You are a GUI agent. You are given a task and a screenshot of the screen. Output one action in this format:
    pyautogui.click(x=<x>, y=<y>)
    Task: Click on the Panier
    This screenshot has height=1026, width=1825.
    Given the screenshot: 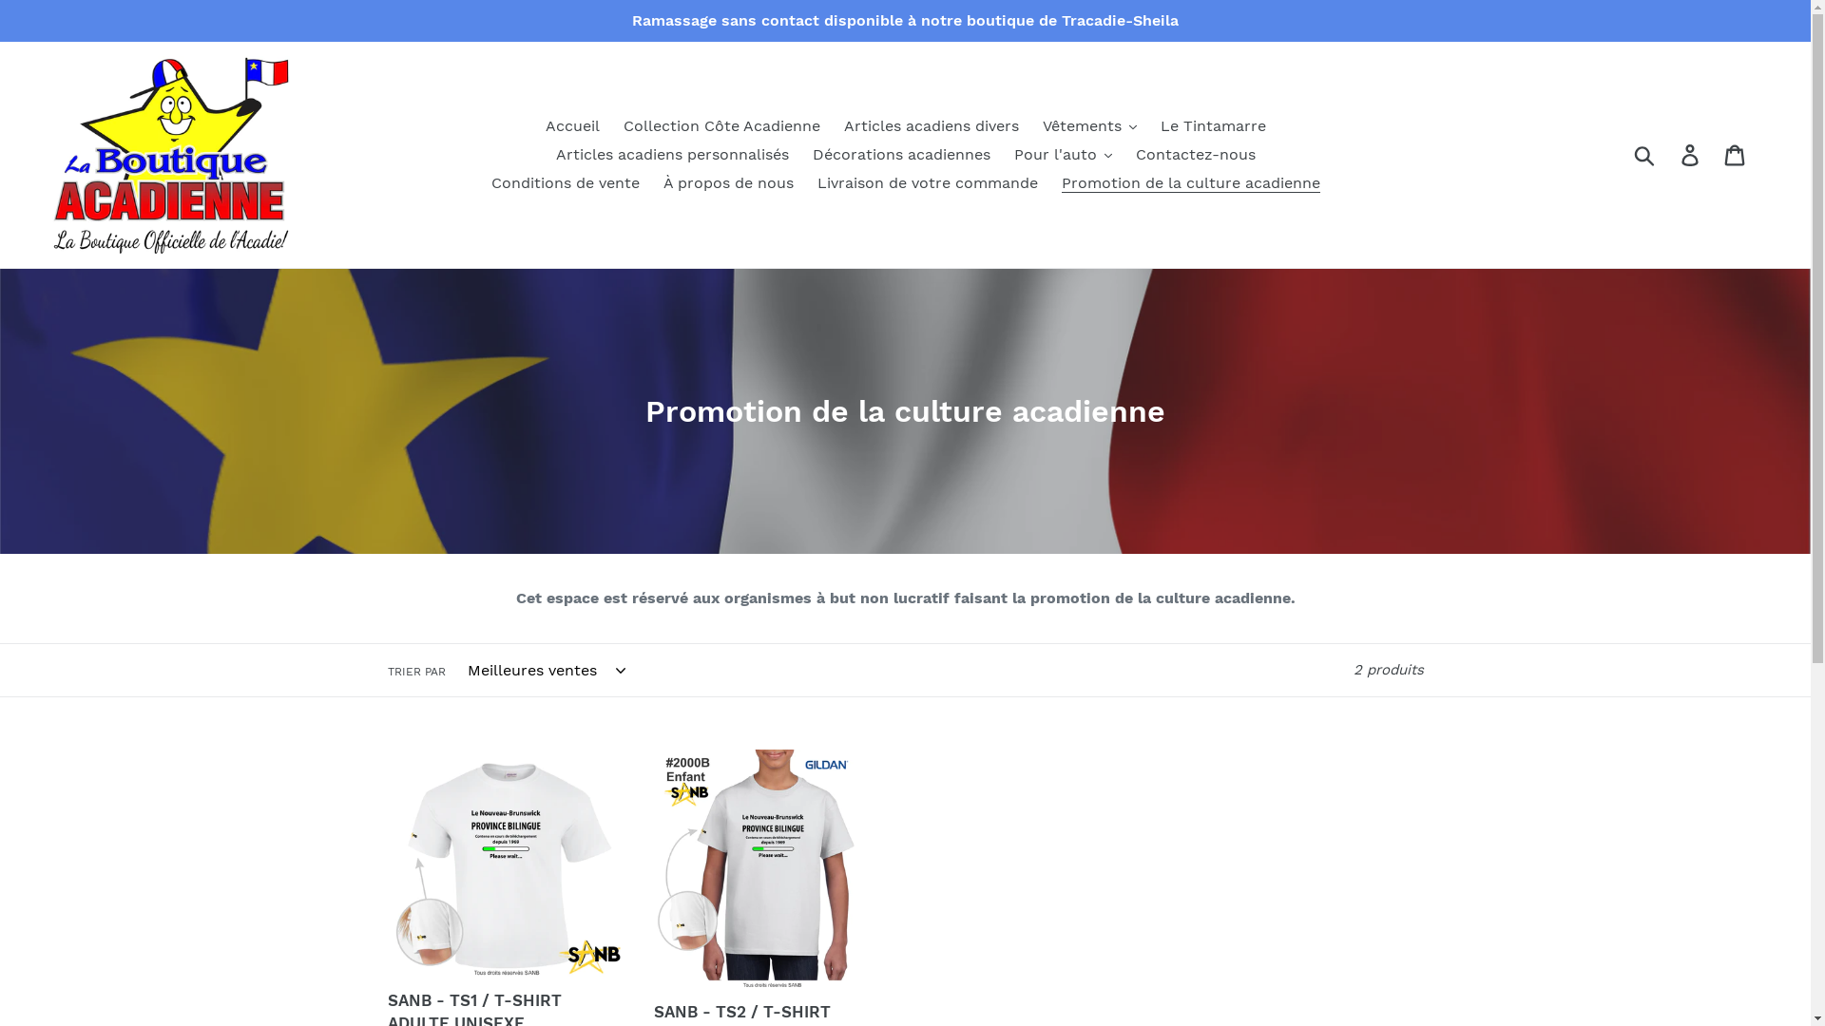 What is the action you would take?
    pyautogui.click(x=1736, y=156)
    